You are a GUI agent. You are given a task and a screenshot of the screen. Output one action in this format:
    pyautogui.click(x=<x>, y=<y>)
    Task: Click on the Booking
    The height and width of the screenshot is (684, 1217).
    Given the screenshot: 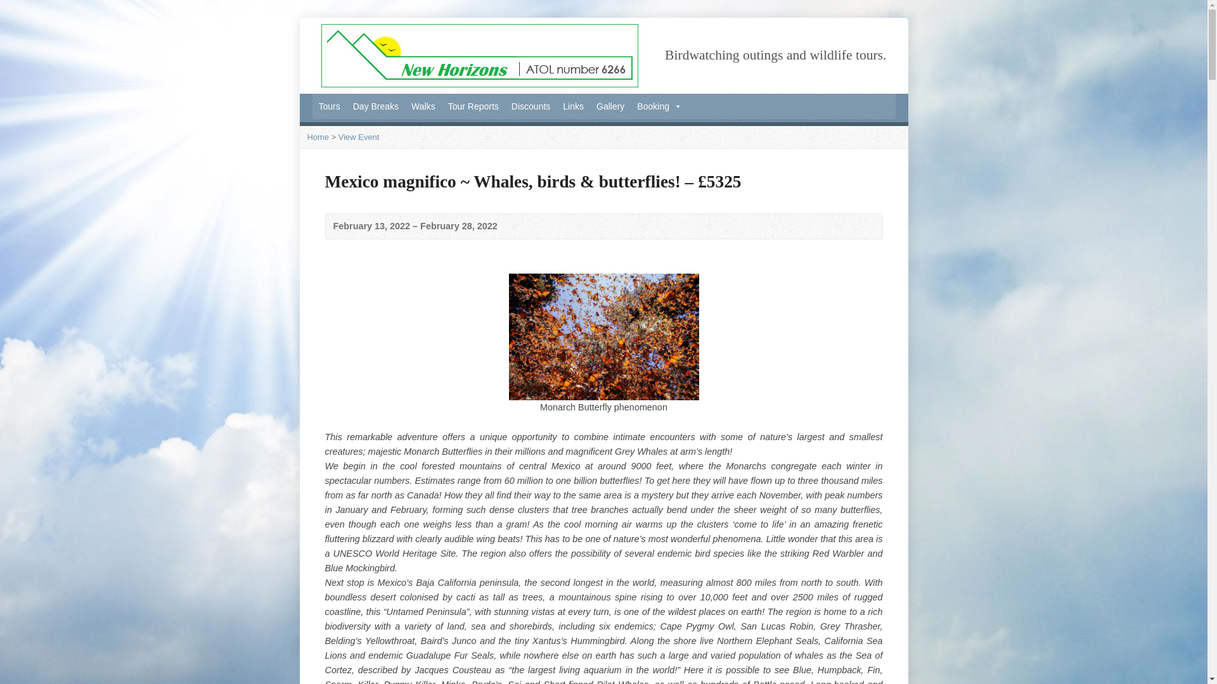 What is the action you would take?
    pyautogui.click(x=659, y=106)
    